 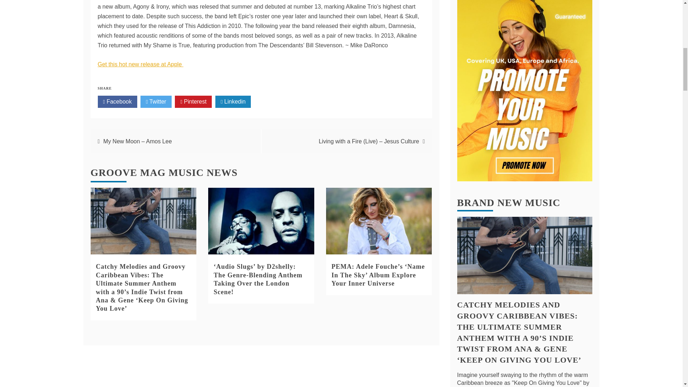 What do you see at coordinates (140, 64) in the screenshot?
I see `Get this hot new release at Apple ` at bounding box center [140, 64].